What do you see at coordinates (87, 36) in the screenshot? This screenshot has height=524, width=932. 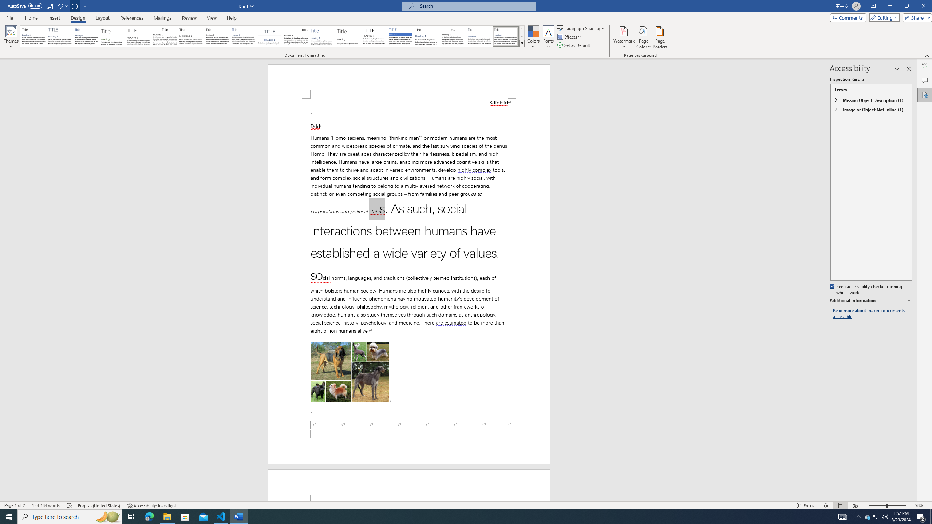 I see `Basic (Simple)` at bounding box center [87, 36].